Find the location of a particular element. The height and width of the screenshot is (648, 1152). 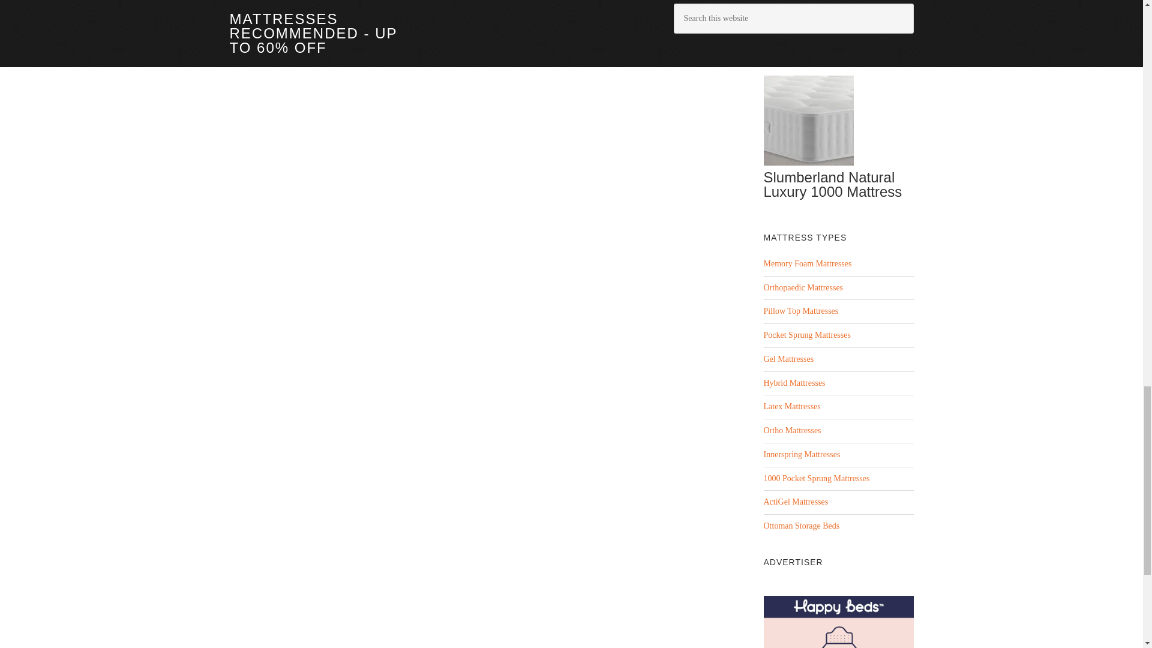

Innerspring Mattresses is located at coordinates (801, 454).